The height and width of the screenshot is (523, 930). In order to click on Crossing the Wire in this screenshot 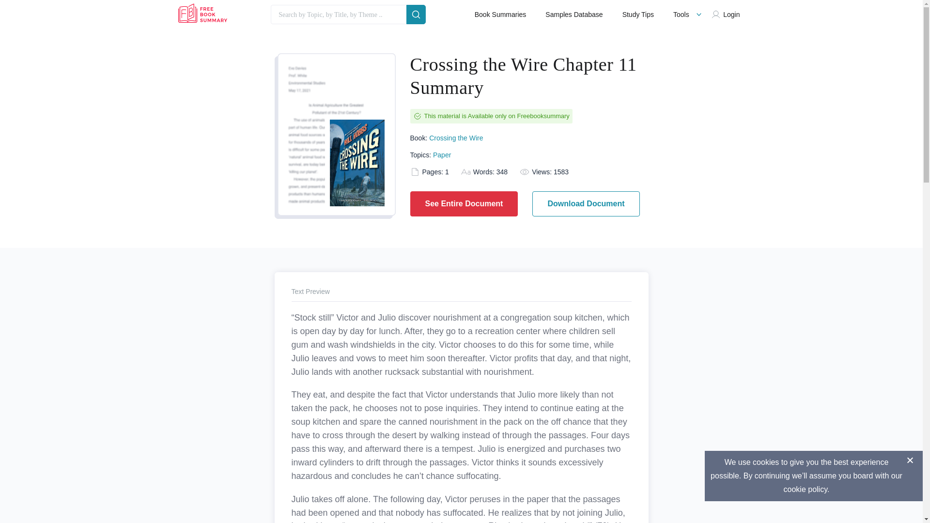, I will do `click(455, 138)`.